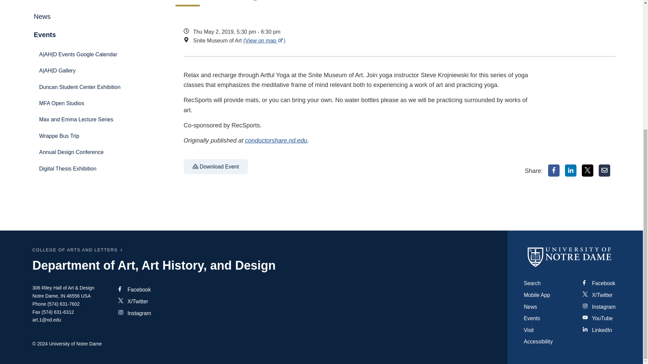 This screenshot has height=364, width=648. I want to click on conductorshare.nd.edu, so click(276, 140).